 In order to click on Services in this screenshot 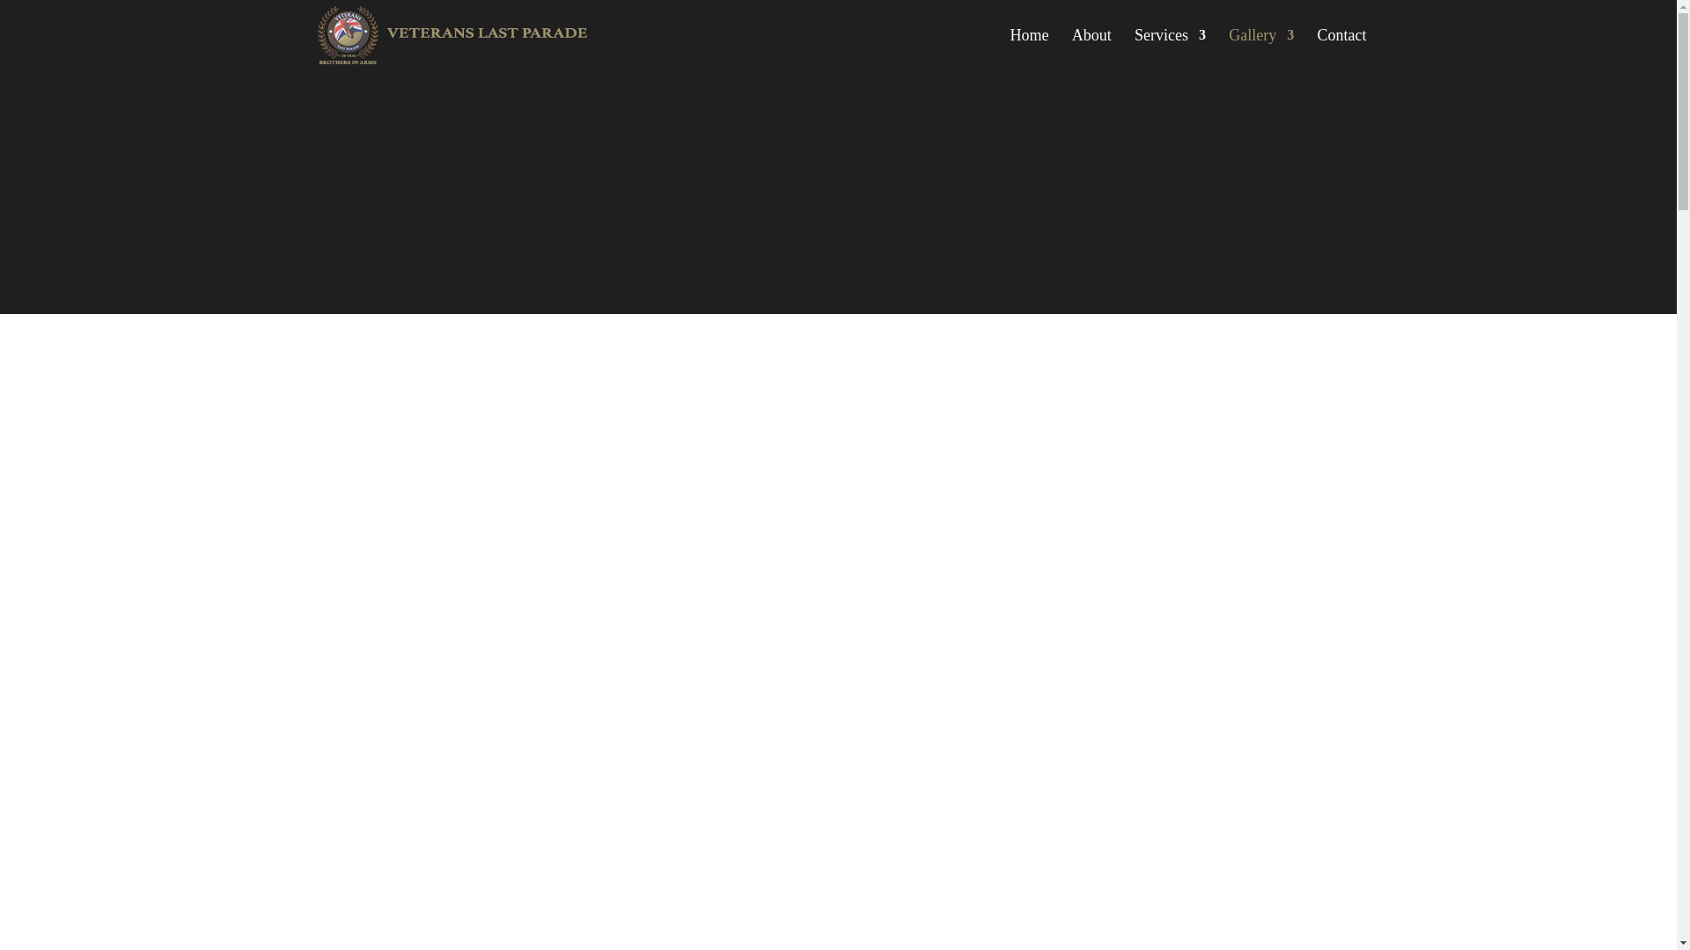, I will do `click(1170, 49)`.